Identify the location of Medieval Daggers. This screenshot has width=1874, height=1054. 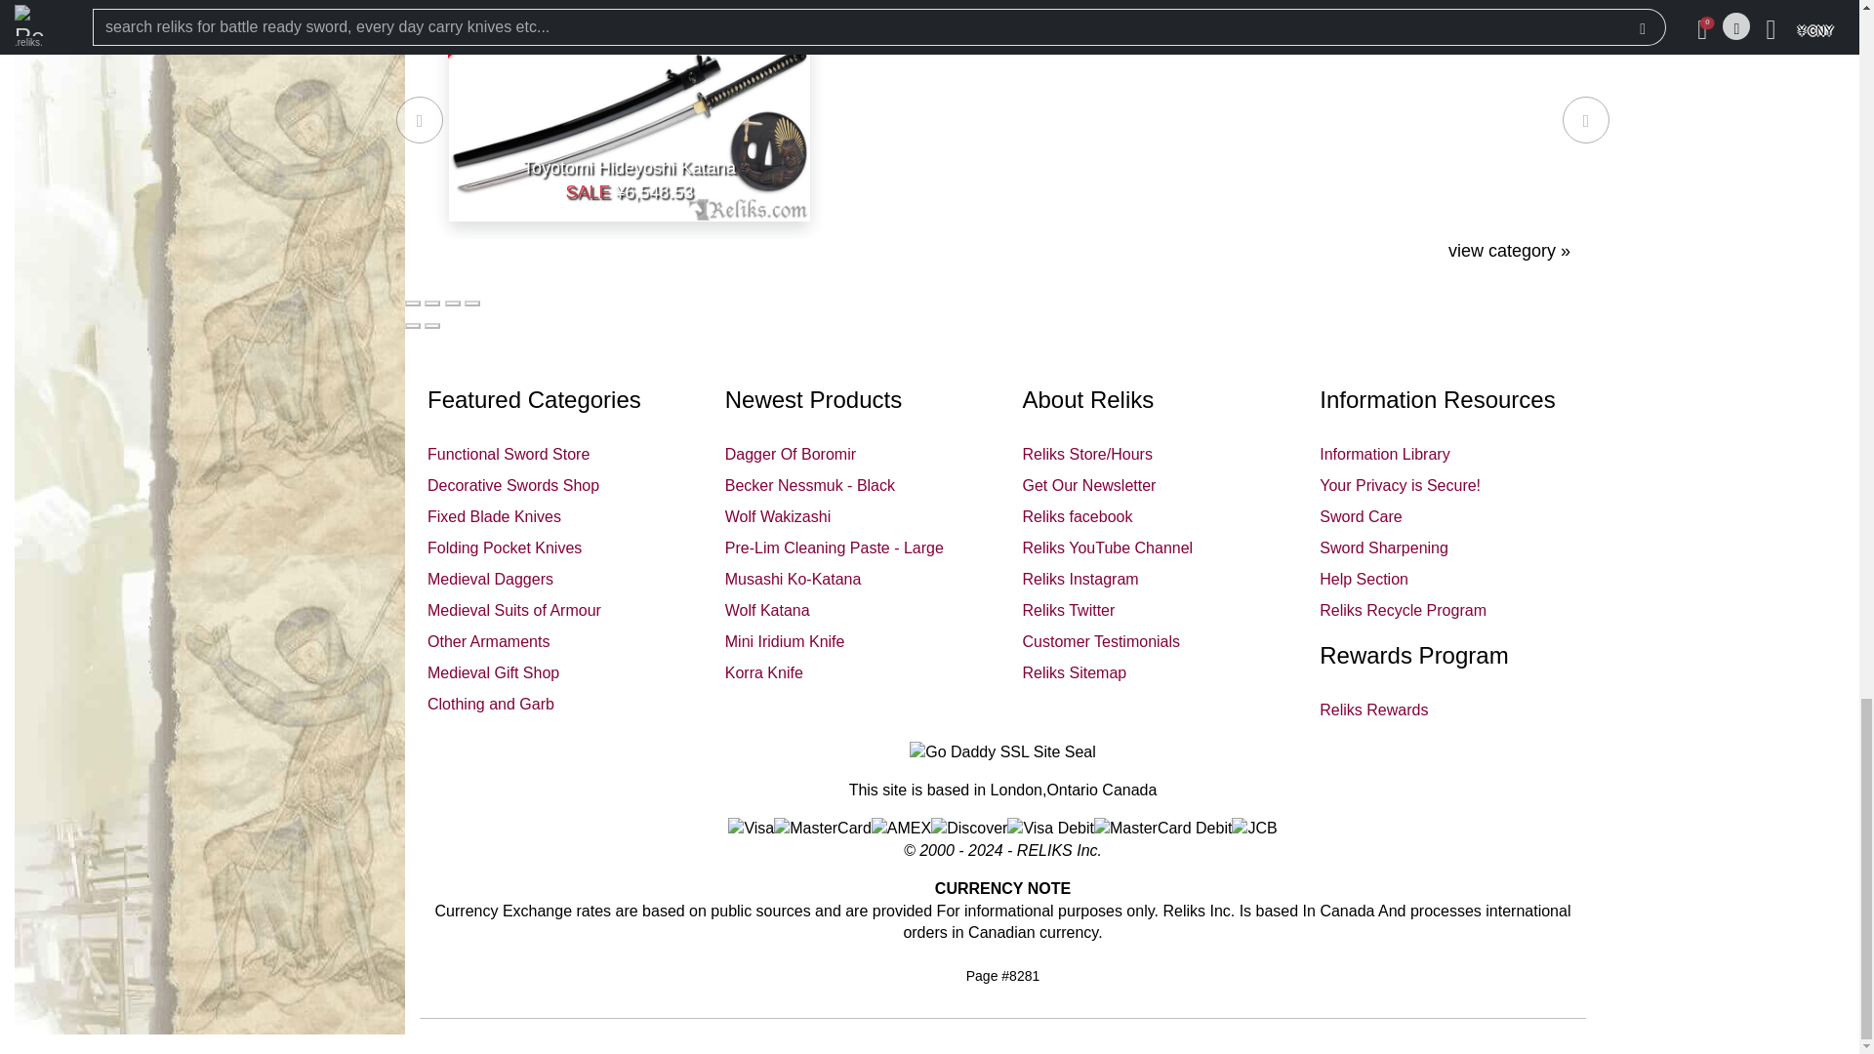
(490, 579).